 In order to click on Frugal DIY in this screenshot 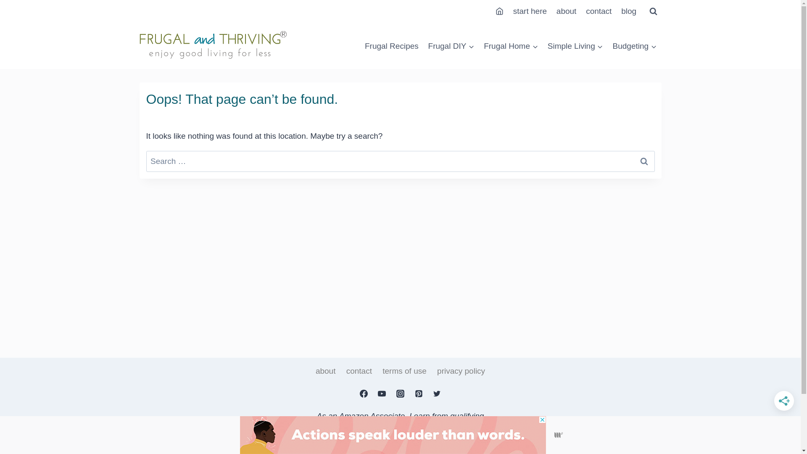, I will do `click(451, 46)`.